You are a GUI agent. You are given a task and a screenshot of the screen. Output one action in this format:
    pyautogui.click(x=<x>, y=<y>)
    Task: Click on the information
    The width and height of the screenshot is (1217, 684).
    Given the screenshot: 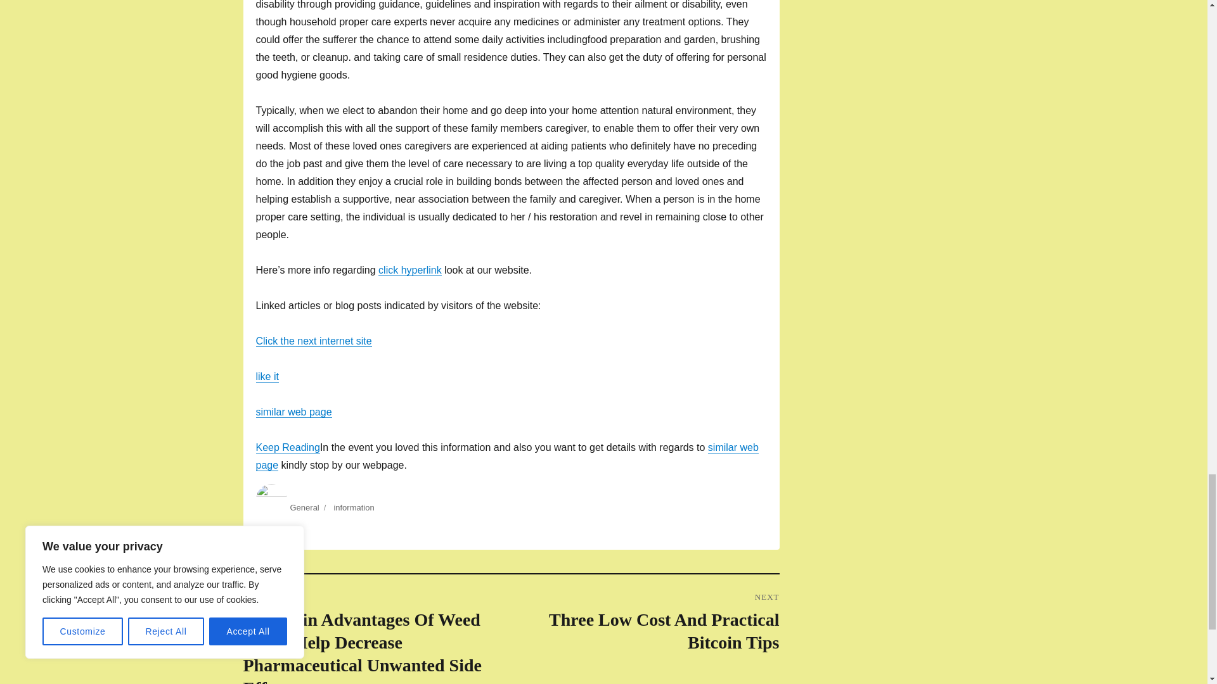 What is the action you would take?
    pyautogui.click(x=354, y=507)
    